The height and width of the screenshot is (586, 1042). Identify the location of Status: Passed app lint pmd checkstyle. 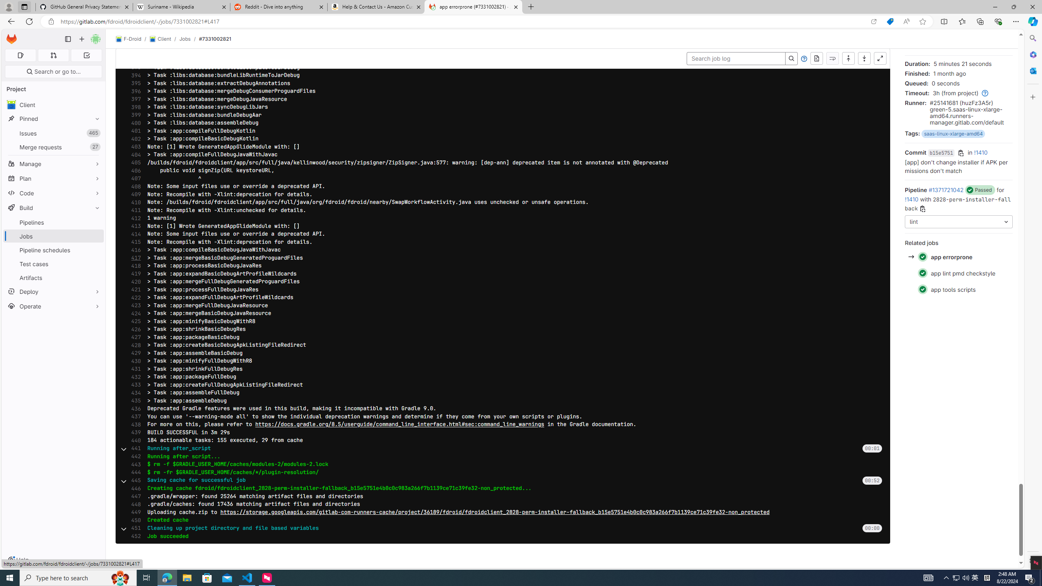
(958, 273).